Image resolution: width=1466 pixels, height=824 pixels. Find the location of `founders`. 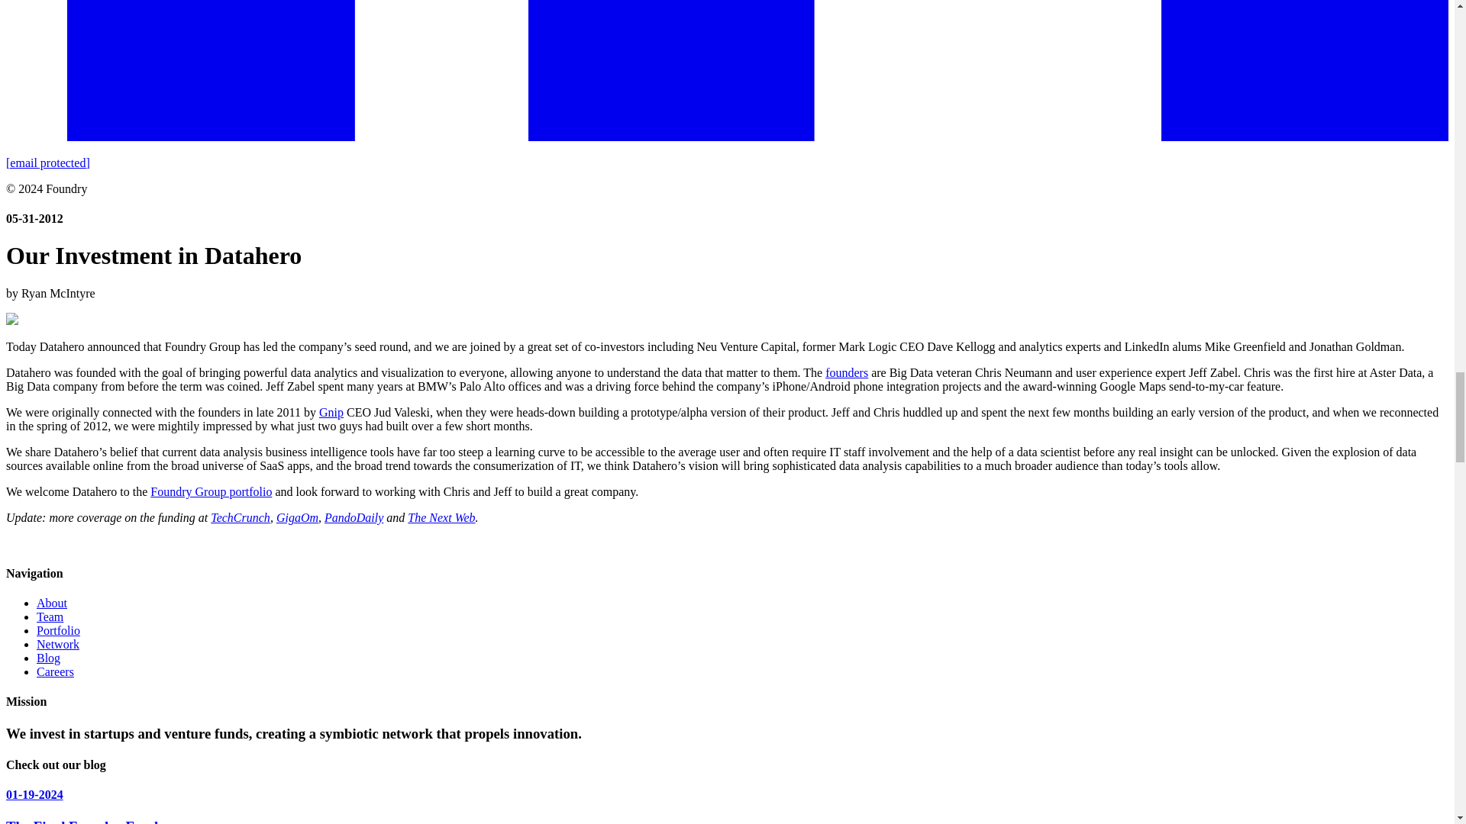

founders is located at coordinates (846, 372).